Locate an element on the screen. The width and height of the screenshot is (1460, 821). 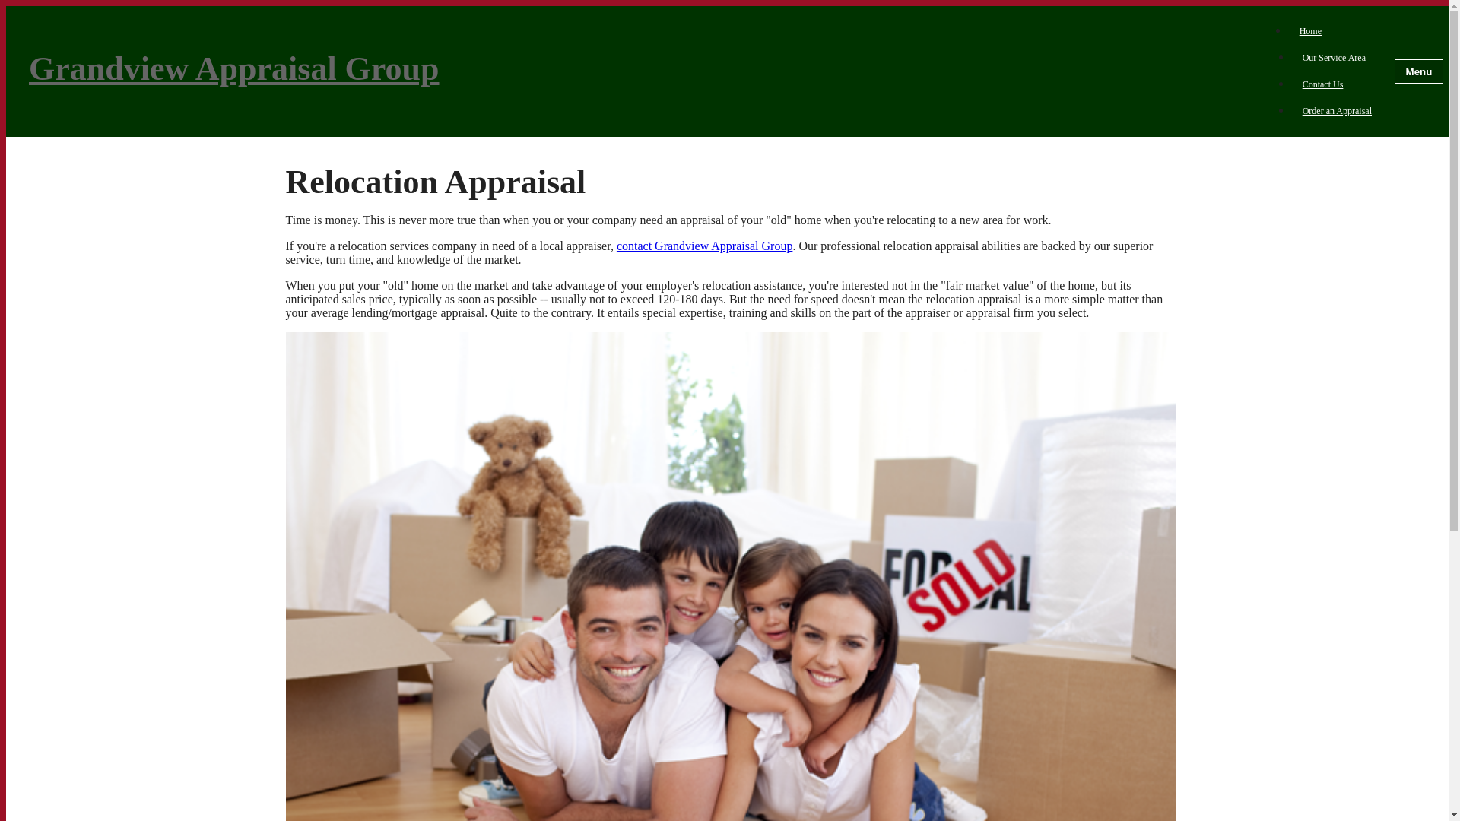
Menu is located at coordinates (1419, 71).